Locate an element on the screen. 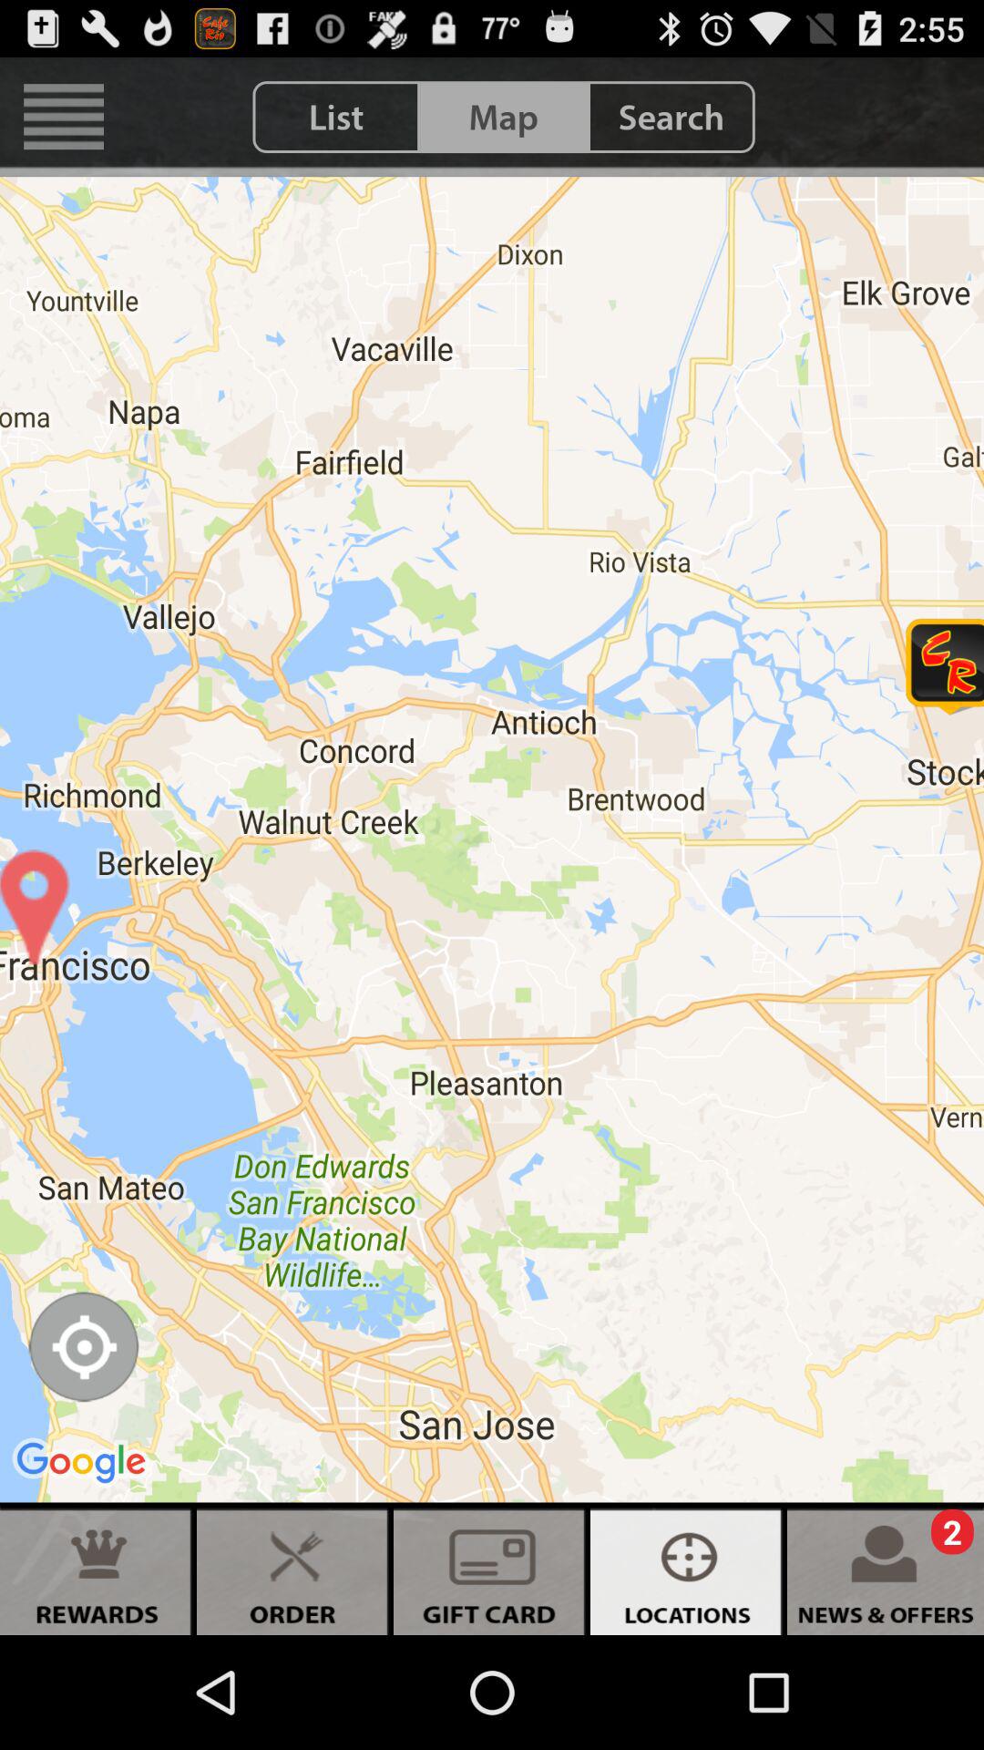 The image size is (984, 1750). turn on the icon at the top left corner is located at coordinates (64, 117).